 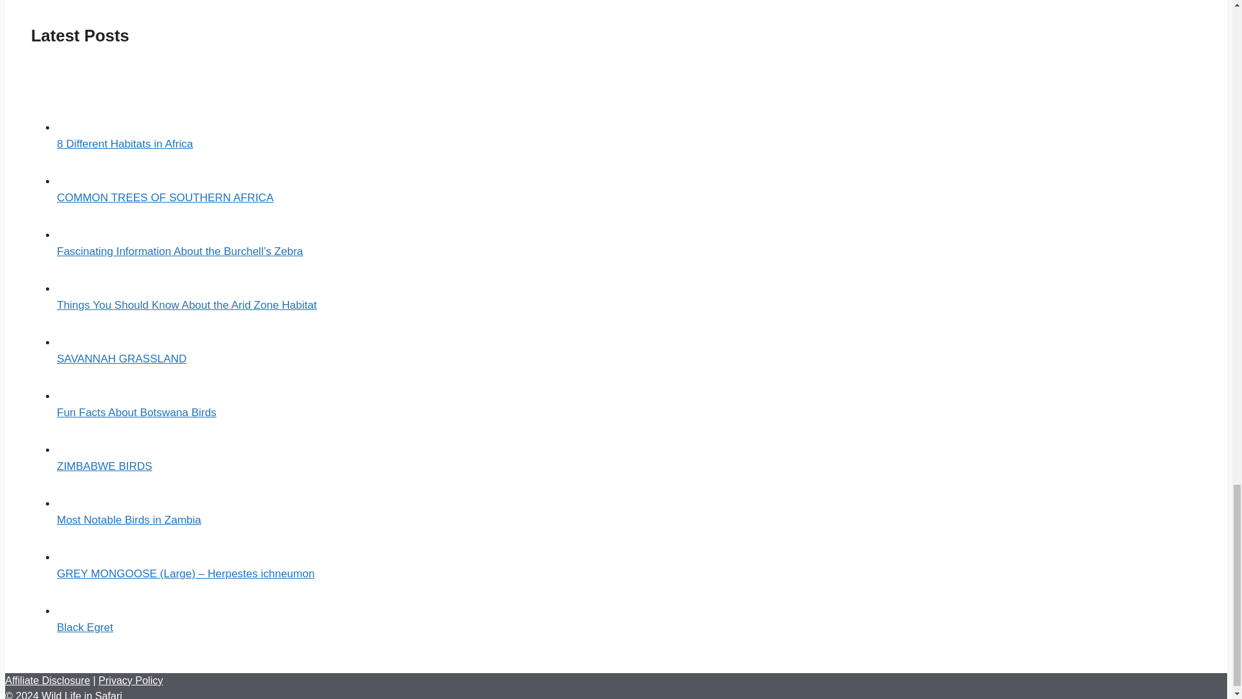 I want to click on SAVANNAH GRASSLAND, so click(x=122, y=359).